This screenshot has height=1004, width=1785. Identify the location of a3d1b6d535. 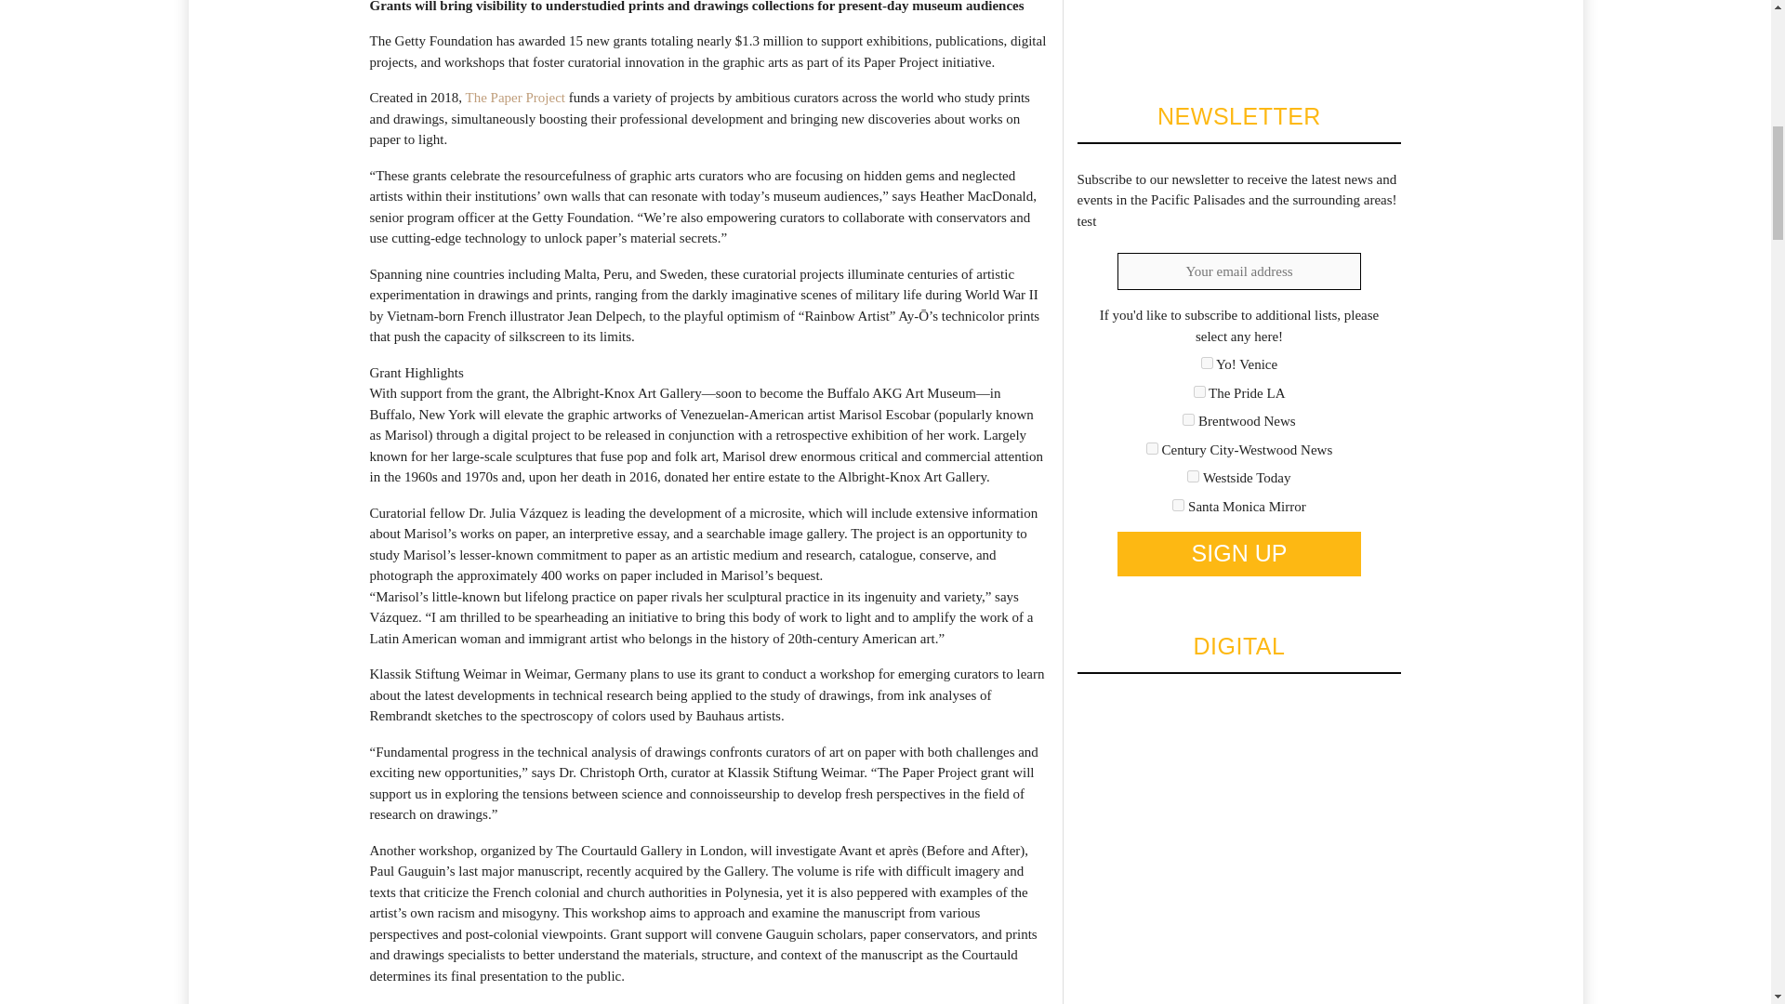
(1193, 476).